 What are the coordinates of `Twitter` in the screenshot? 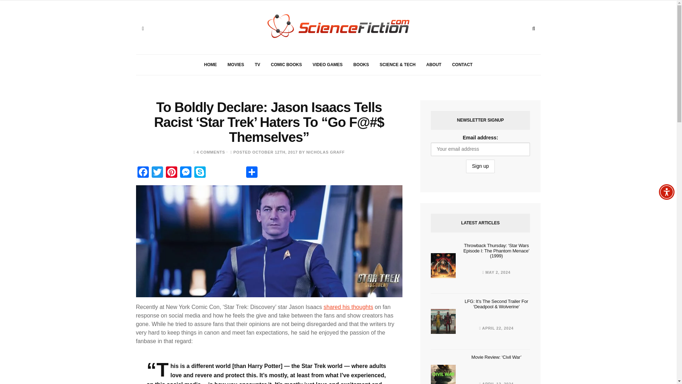 It's located at (157, 173).